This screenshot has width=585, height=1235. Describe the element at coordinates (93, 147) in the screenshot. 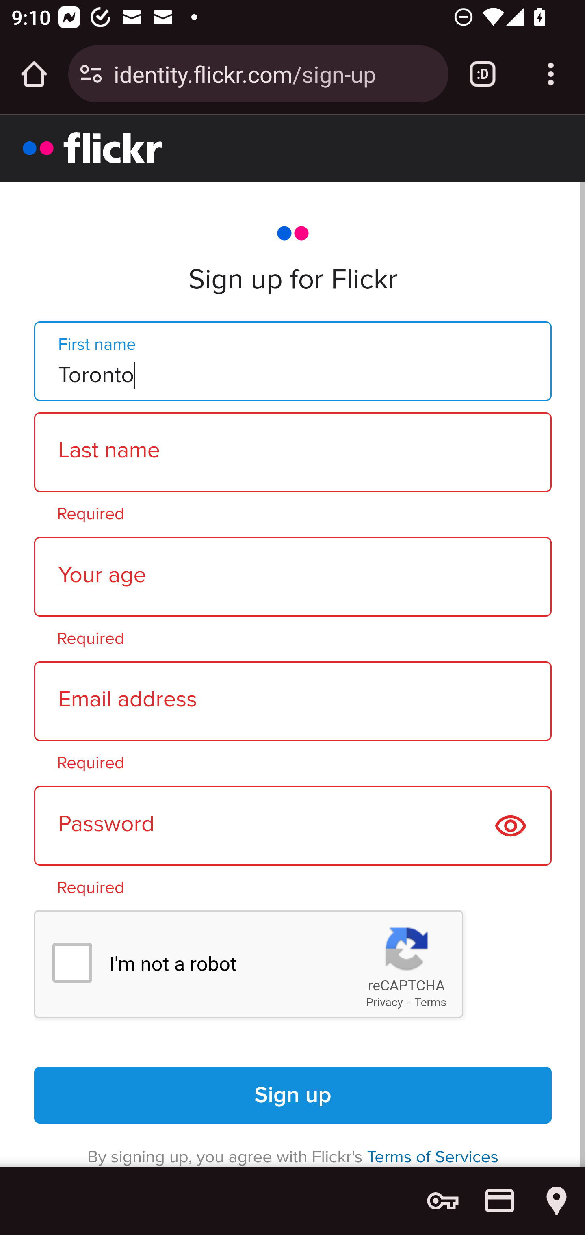

I see `Flickr Logo` at that location.